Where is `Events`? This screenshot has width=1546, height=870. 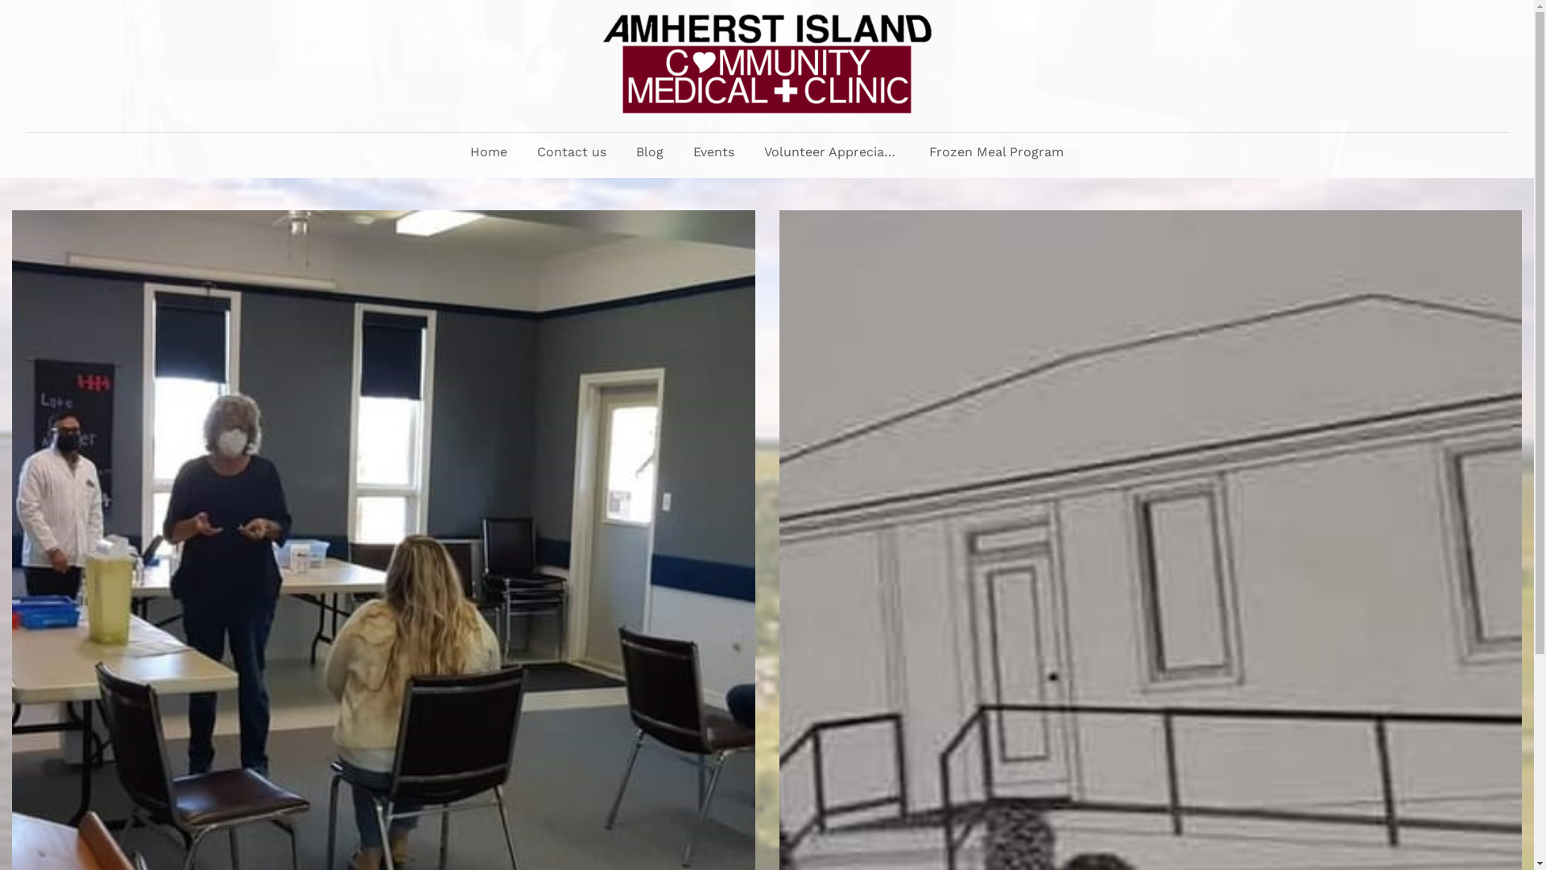
Events is located at coordinates (713, 152).